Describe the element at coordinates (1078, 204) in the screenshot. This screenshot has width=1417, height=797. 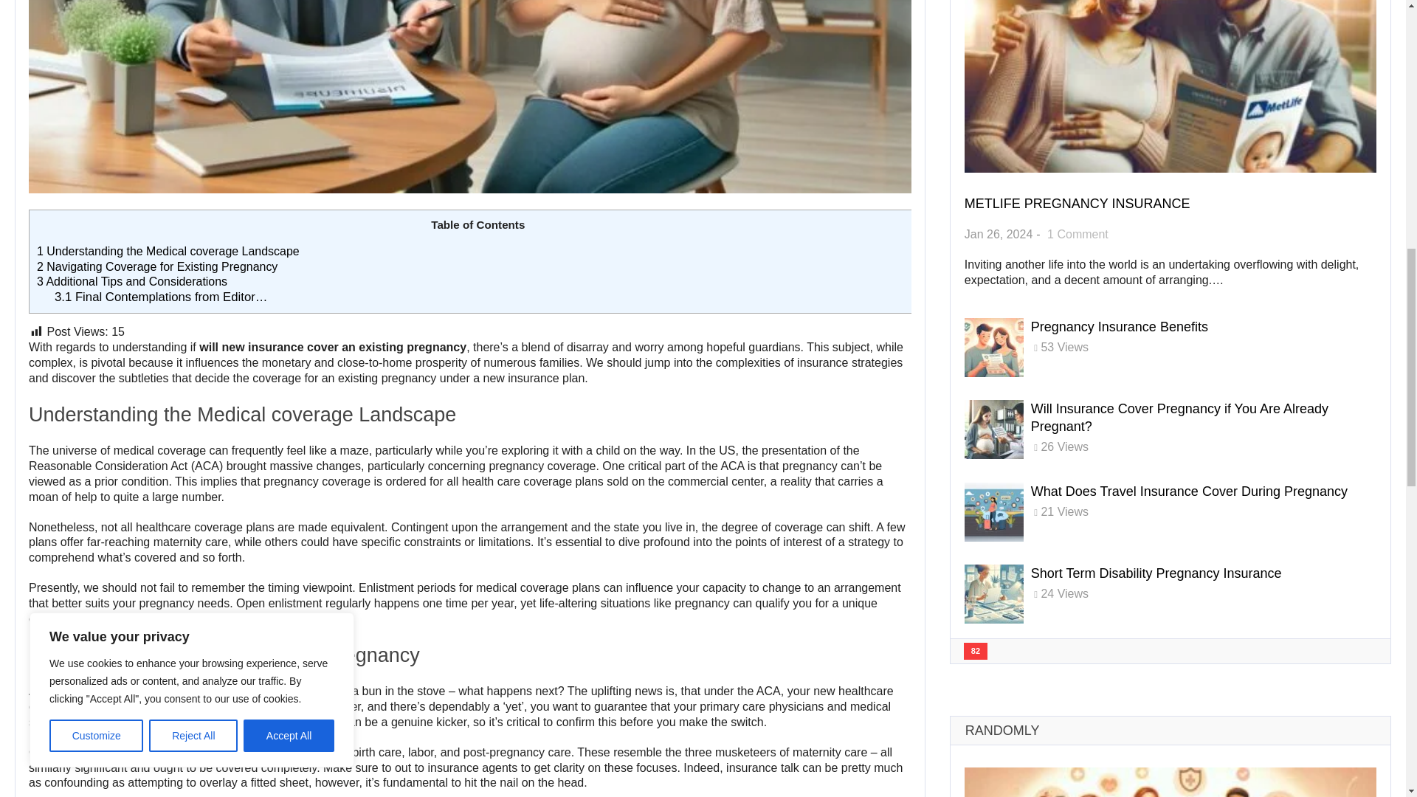
I see `What Does Travel Insurance Cover During Pregnancy` at that location.